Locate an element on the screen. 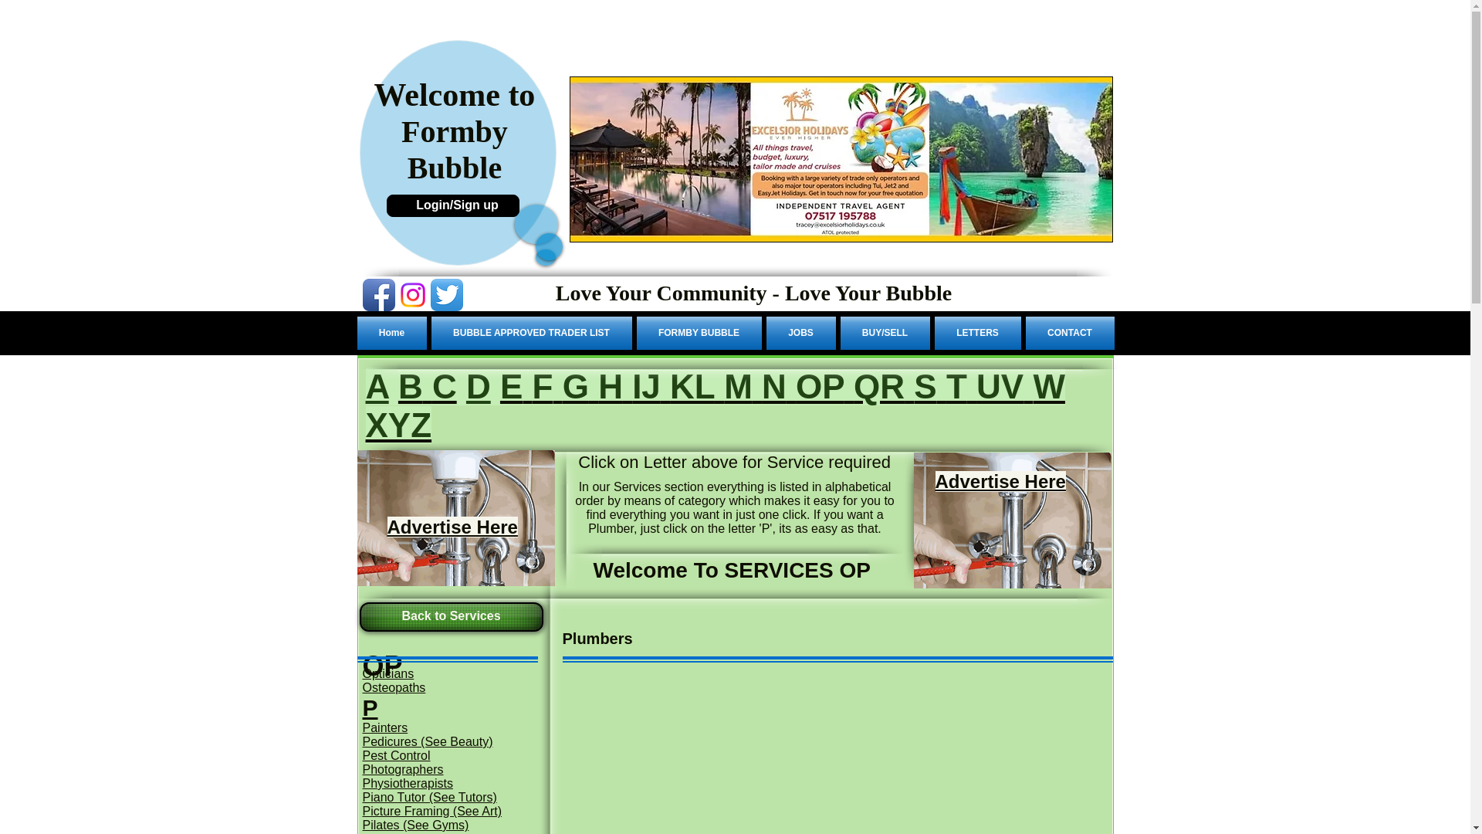  FORMBY BUBBLE is located at coordinates (699, 333).